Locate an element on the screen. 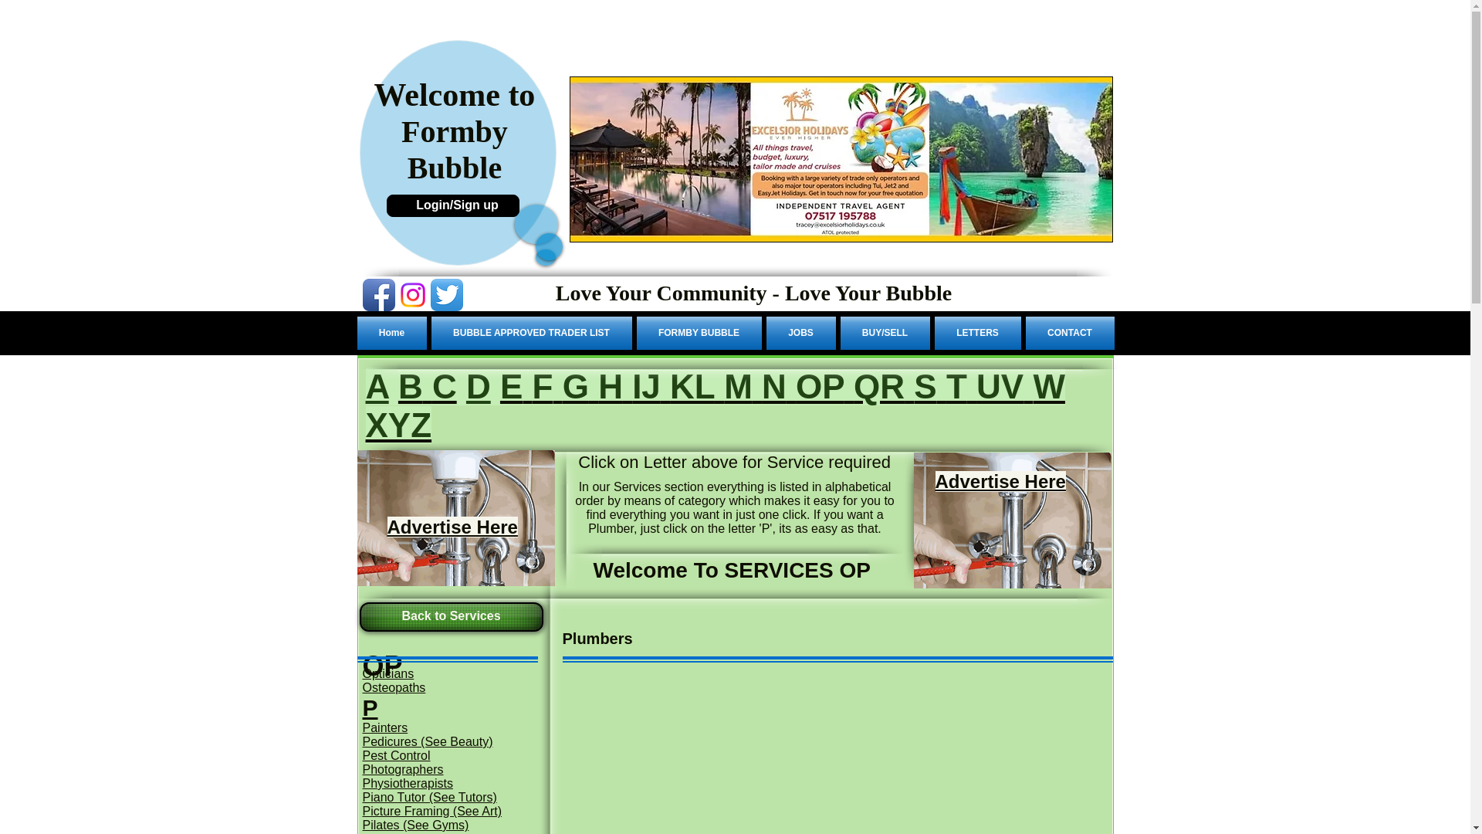  FORMBY BUBBLE is located at coordinates (699, 333).